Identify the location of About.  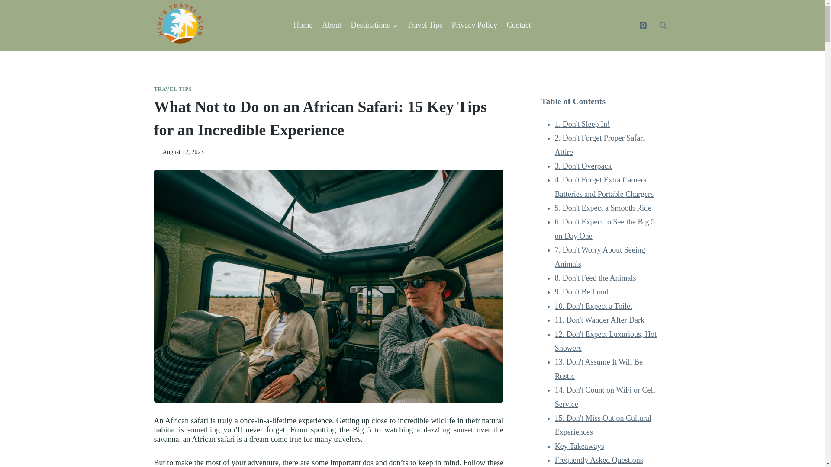
(332, 25).